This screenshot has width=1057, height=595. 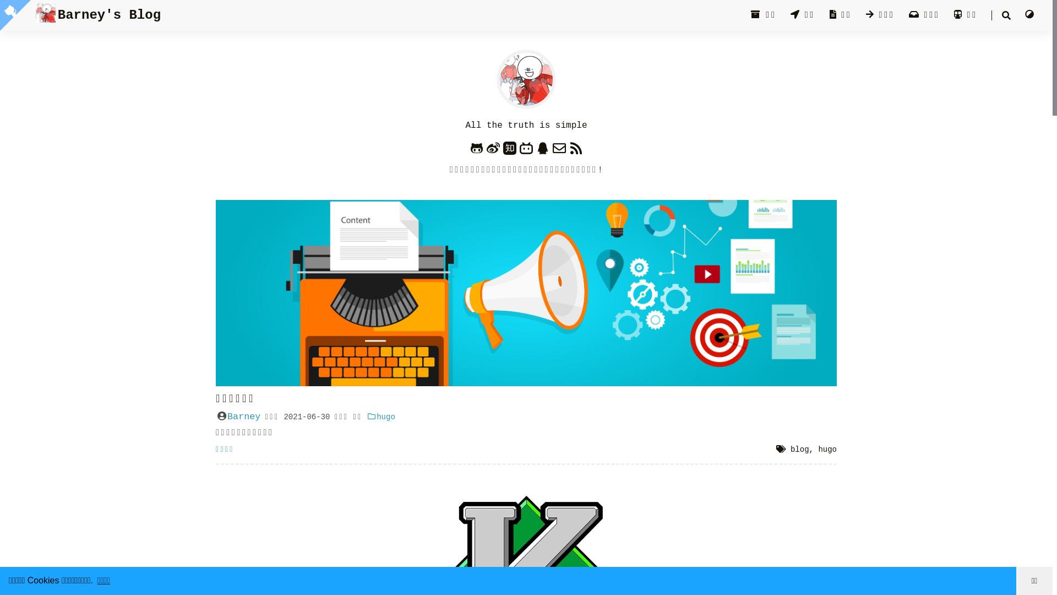 What do you see at coordinates (827, 450) in the screenshot?
I see `hugo` at bounding box center [827, 450].